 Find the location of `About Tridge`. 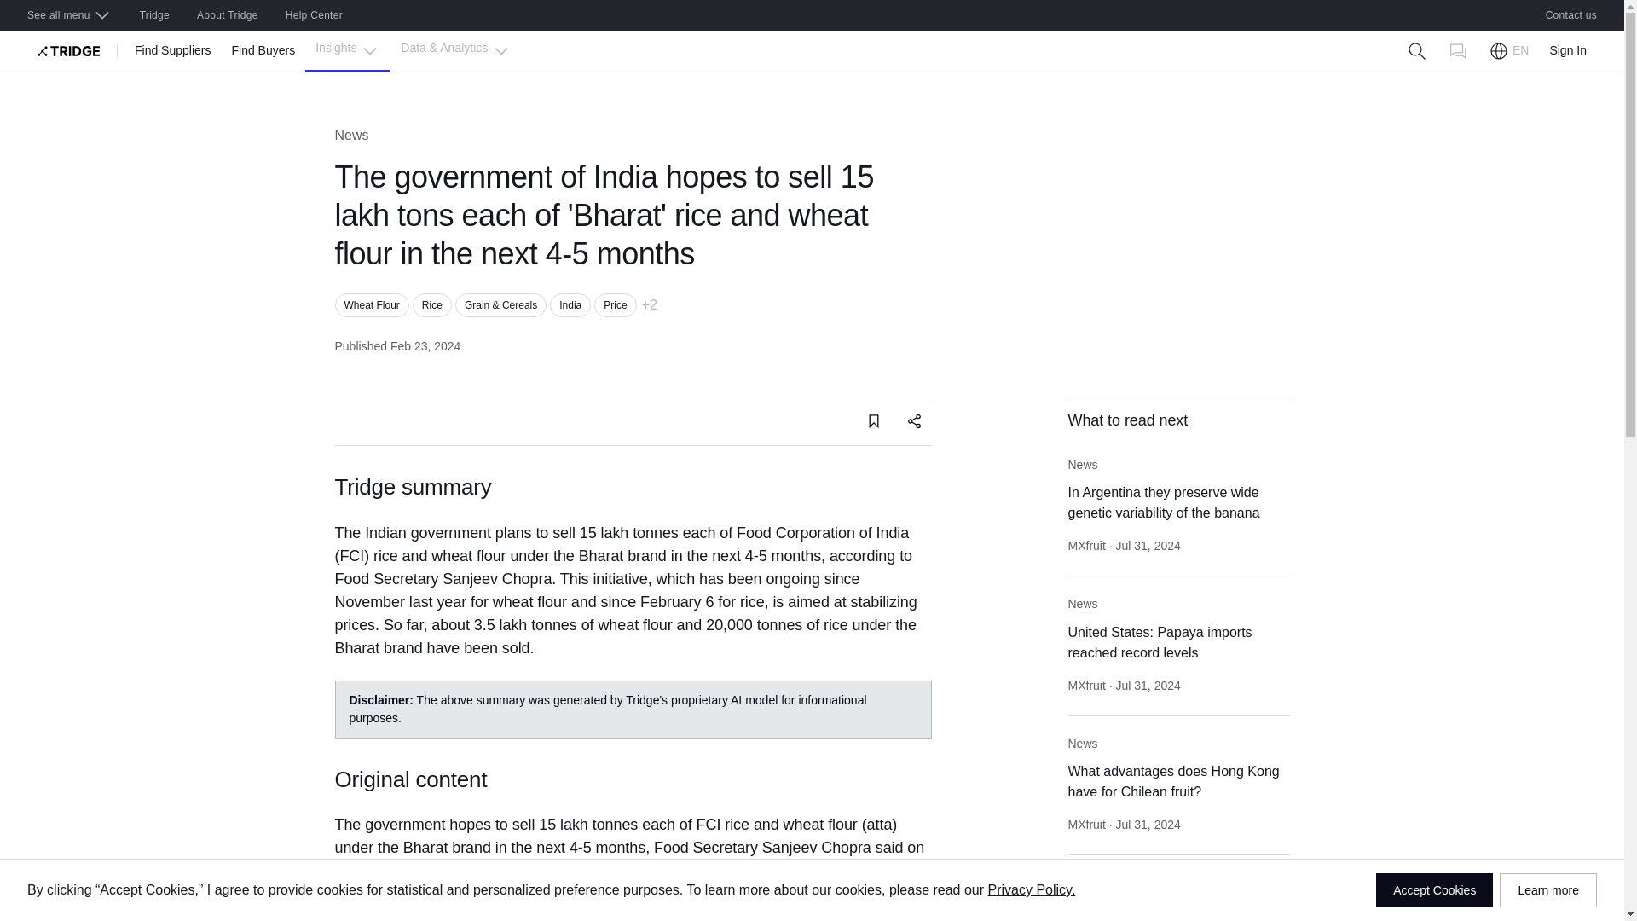

About Tridge is located at coordinates (227, 15).